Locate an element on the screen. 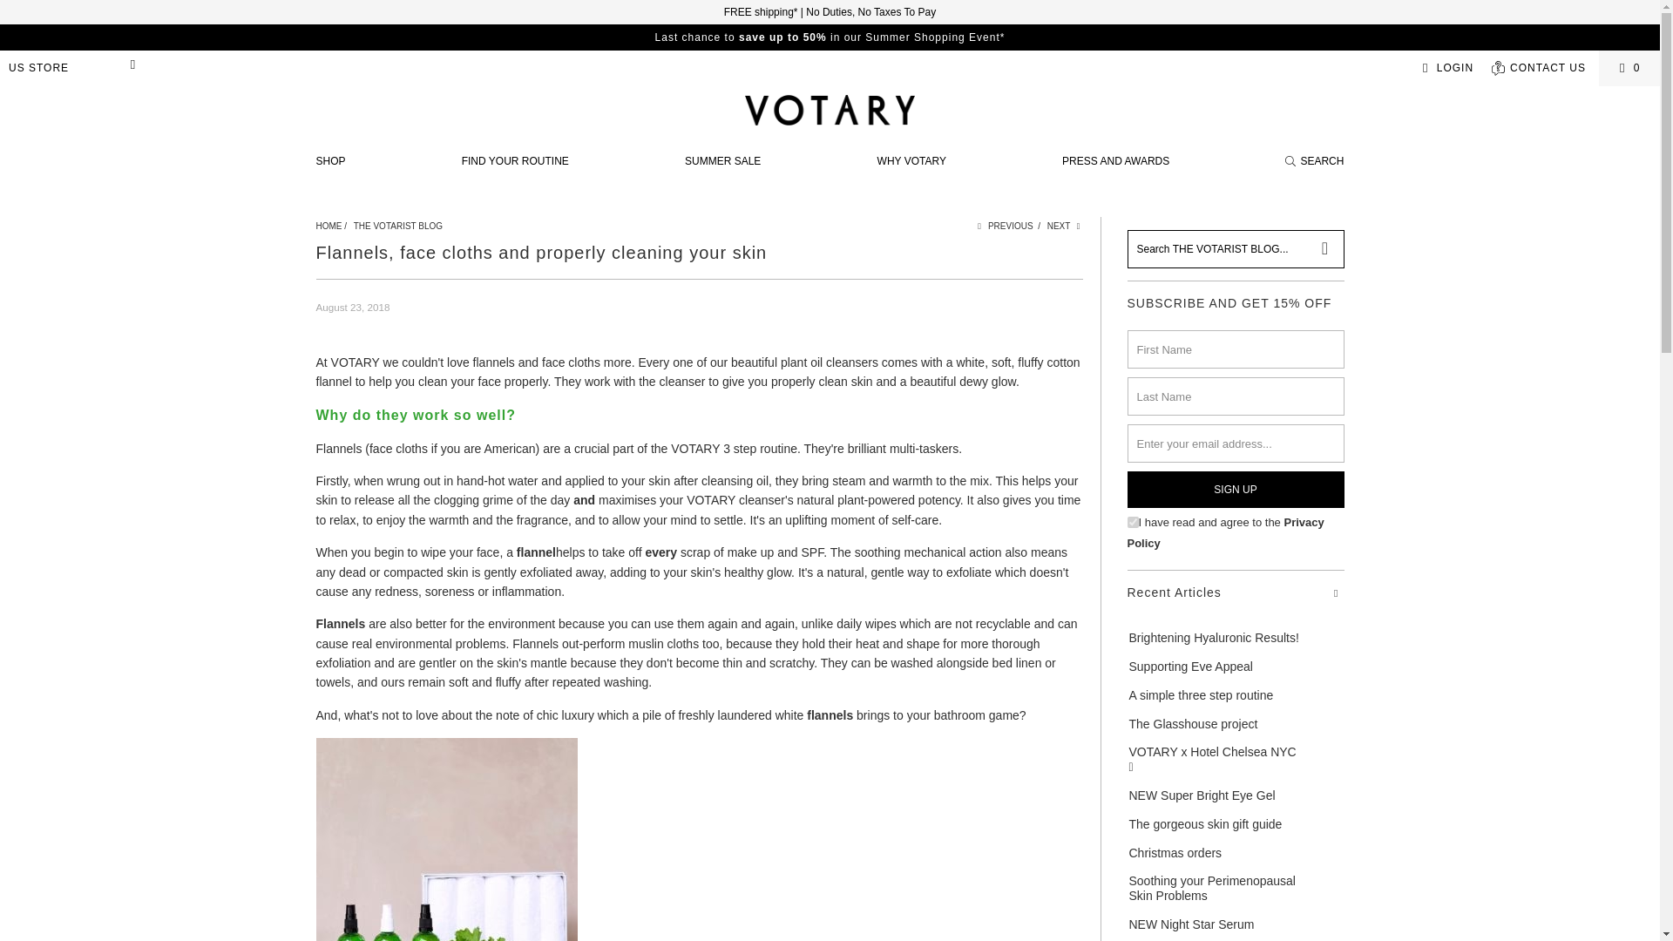  Supporting Eve Appeal is located at coordinates (1190, 667).